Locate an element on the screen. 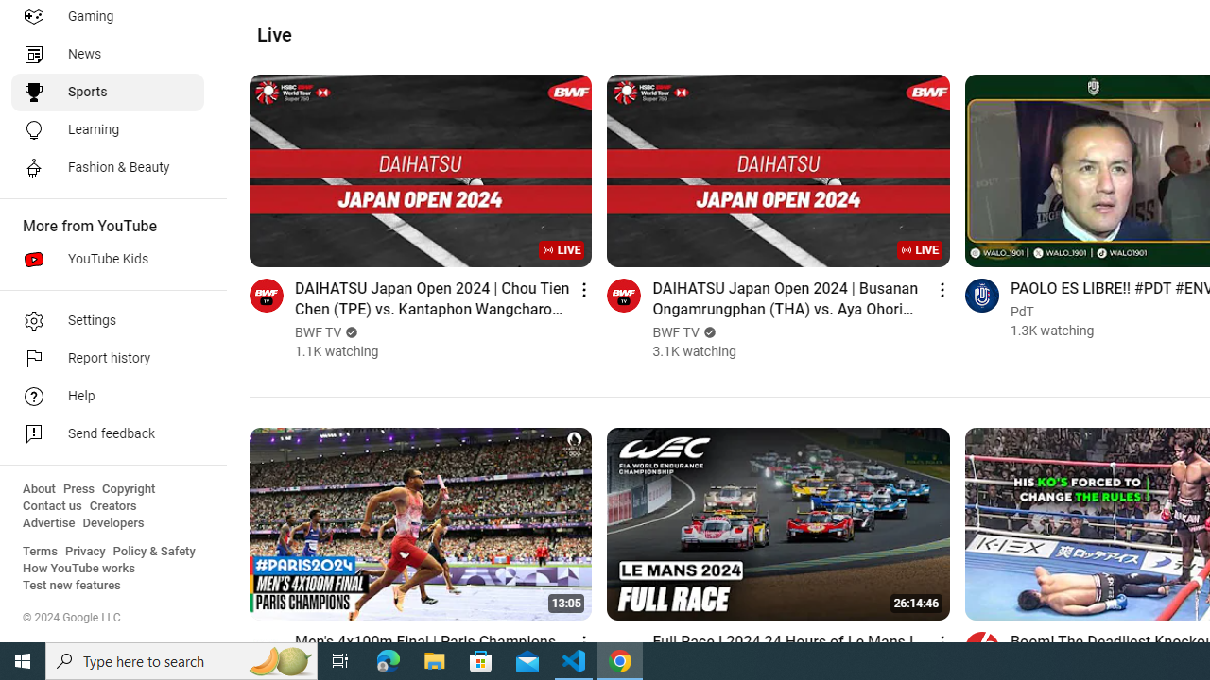 This screenshot has width=1210, height=680. Test new features is located at coordinates (72, 586).